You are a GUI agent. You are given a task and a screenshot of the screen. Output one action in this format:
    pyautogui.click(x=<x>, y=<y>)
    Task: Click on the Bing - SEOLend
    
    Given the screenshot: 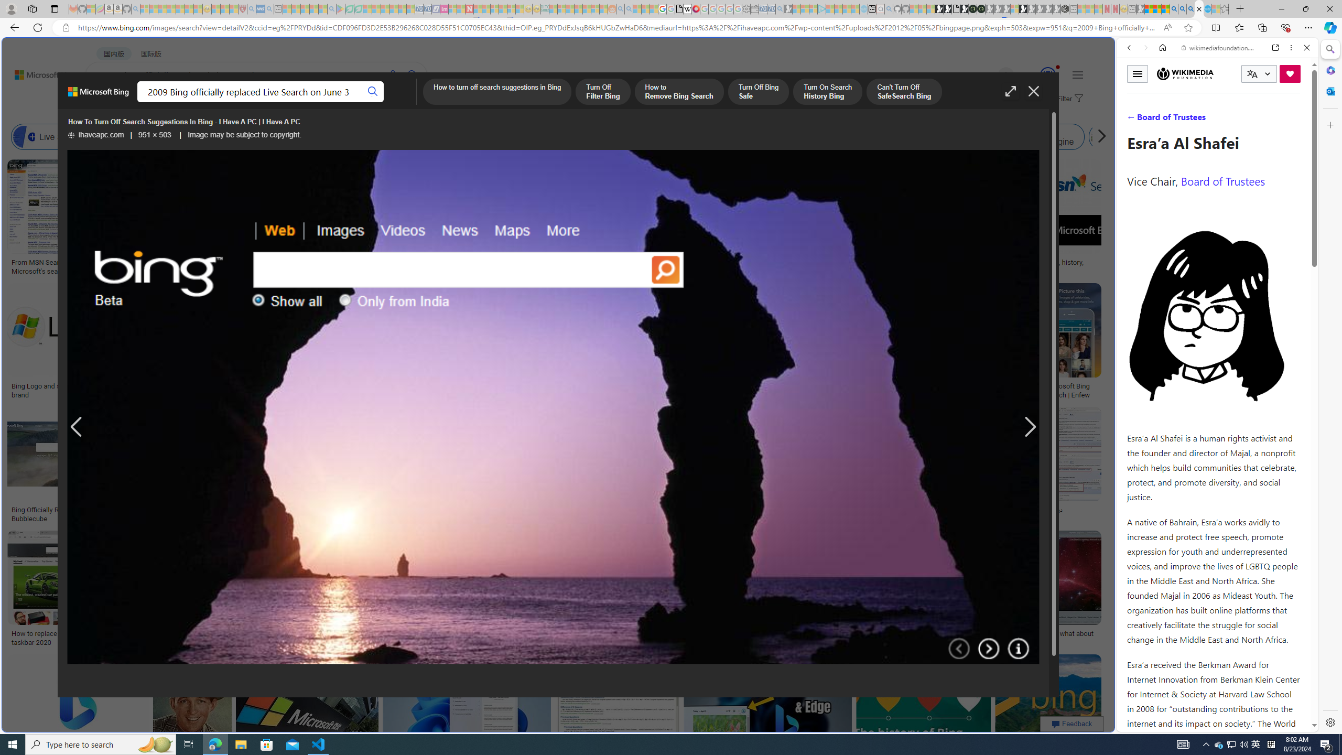 What is the action you would take?
    pyautogui.click(x=257, y=510)
    